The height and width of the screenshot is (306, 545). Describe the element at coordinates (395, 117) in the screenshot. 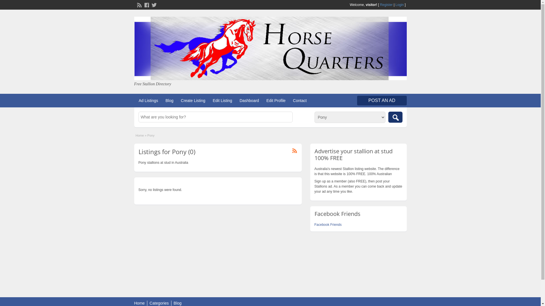

I see `search` at that location.